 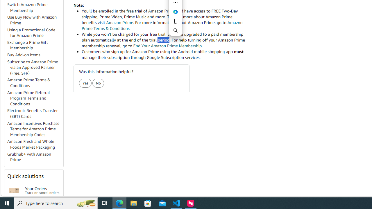 What do you see at coordinates (29, 82) in the screenshot?
I see `Amazon Prime Terms & Conditions` at bounding box center [29, 82].